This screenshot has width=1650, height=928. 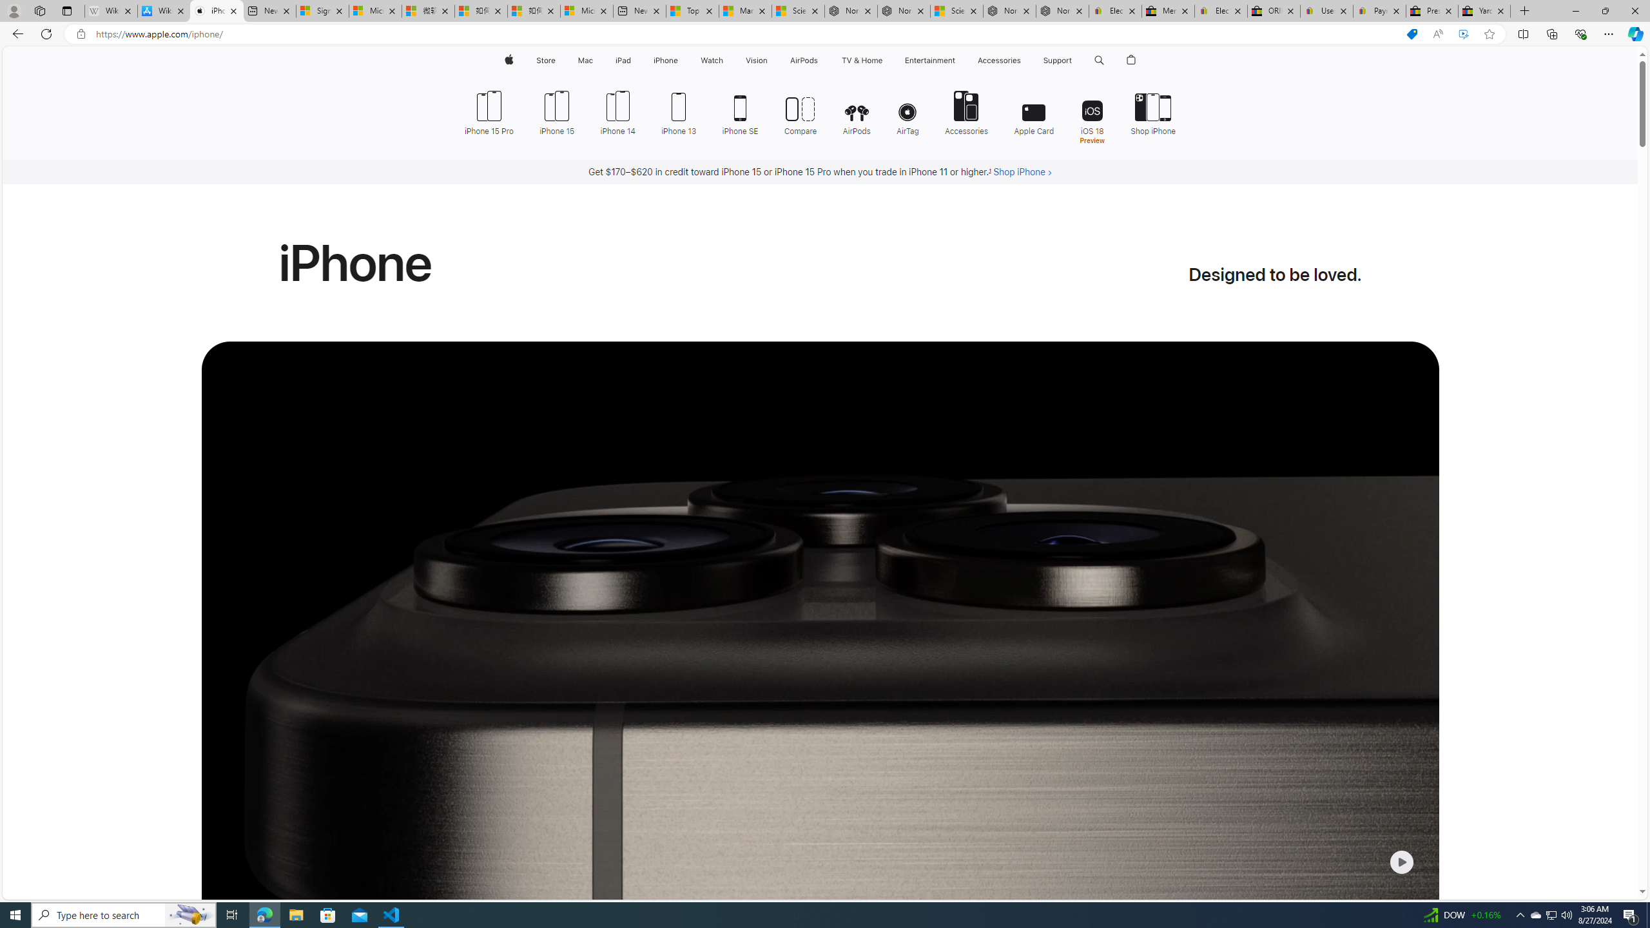 I want to click on Entertainment menu, so click(x=958, y=61).